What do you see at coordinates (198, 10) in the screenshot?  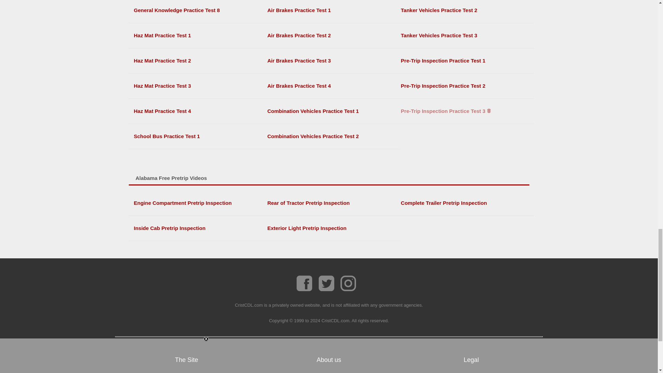 I see `General Knowledge Practice Test 8` at bounding box center [198, 10].